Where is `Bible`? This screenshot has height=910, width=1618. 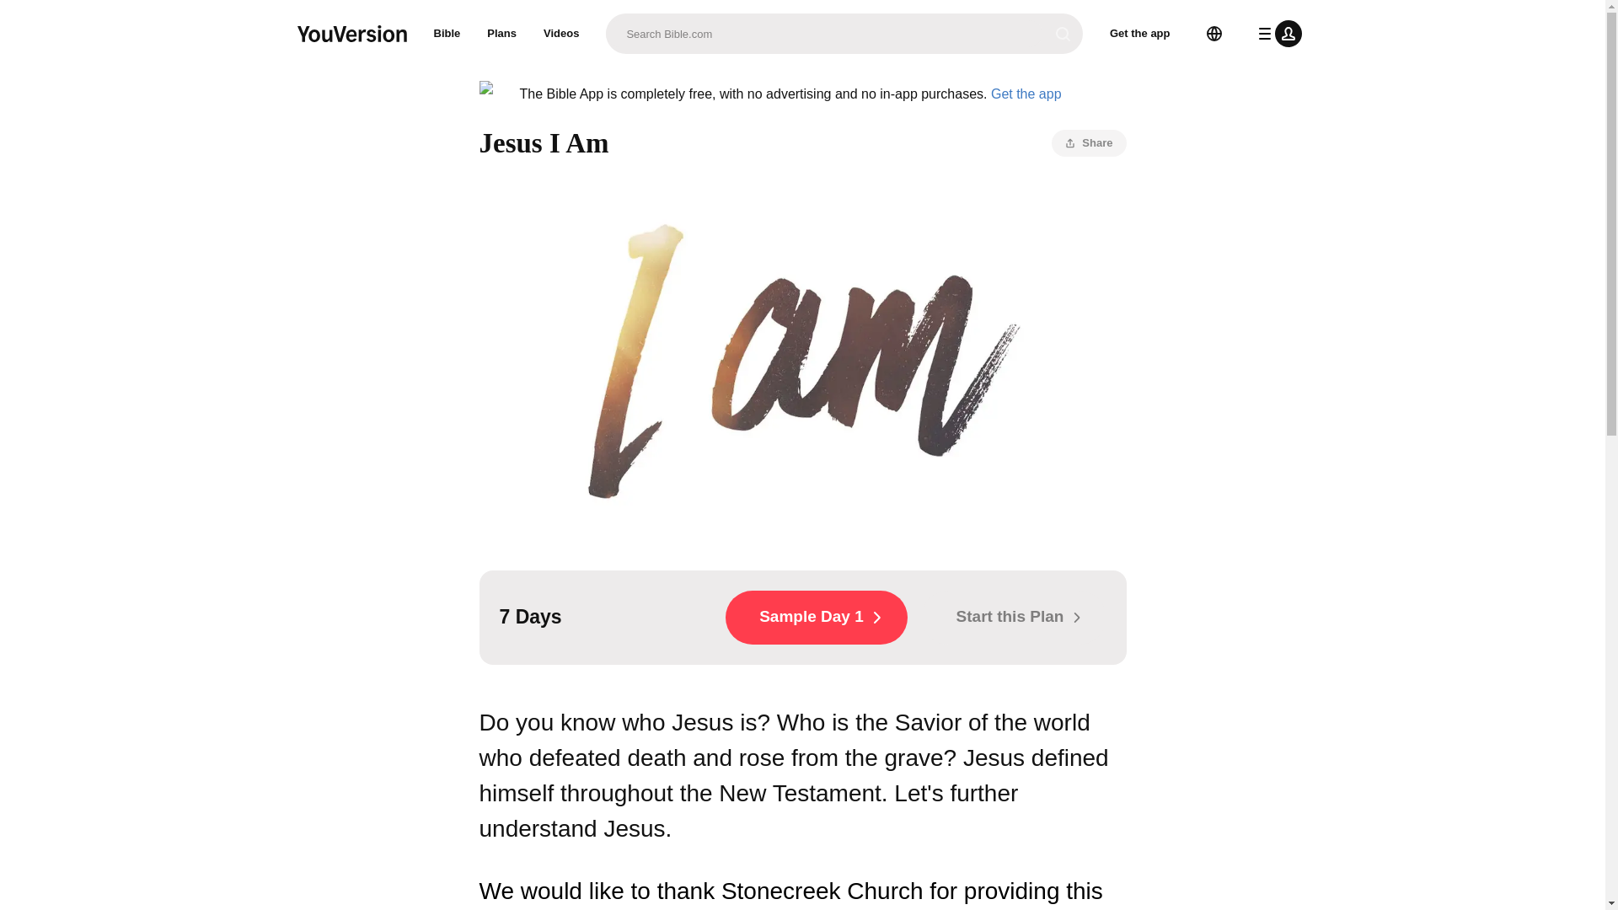
Bible is located at coordinates (447, 34).